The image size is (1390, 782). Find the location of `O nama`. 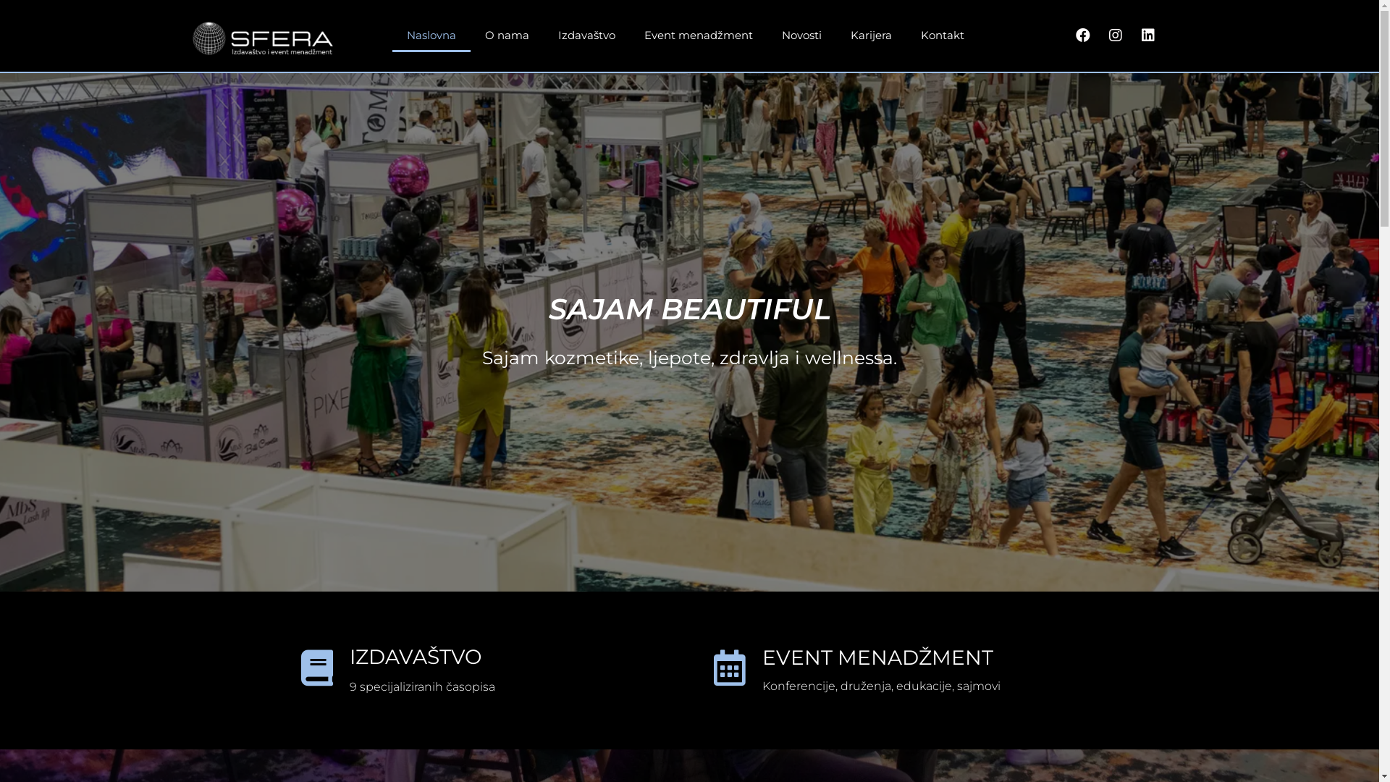

O nama is located at coordinates (507, 35).